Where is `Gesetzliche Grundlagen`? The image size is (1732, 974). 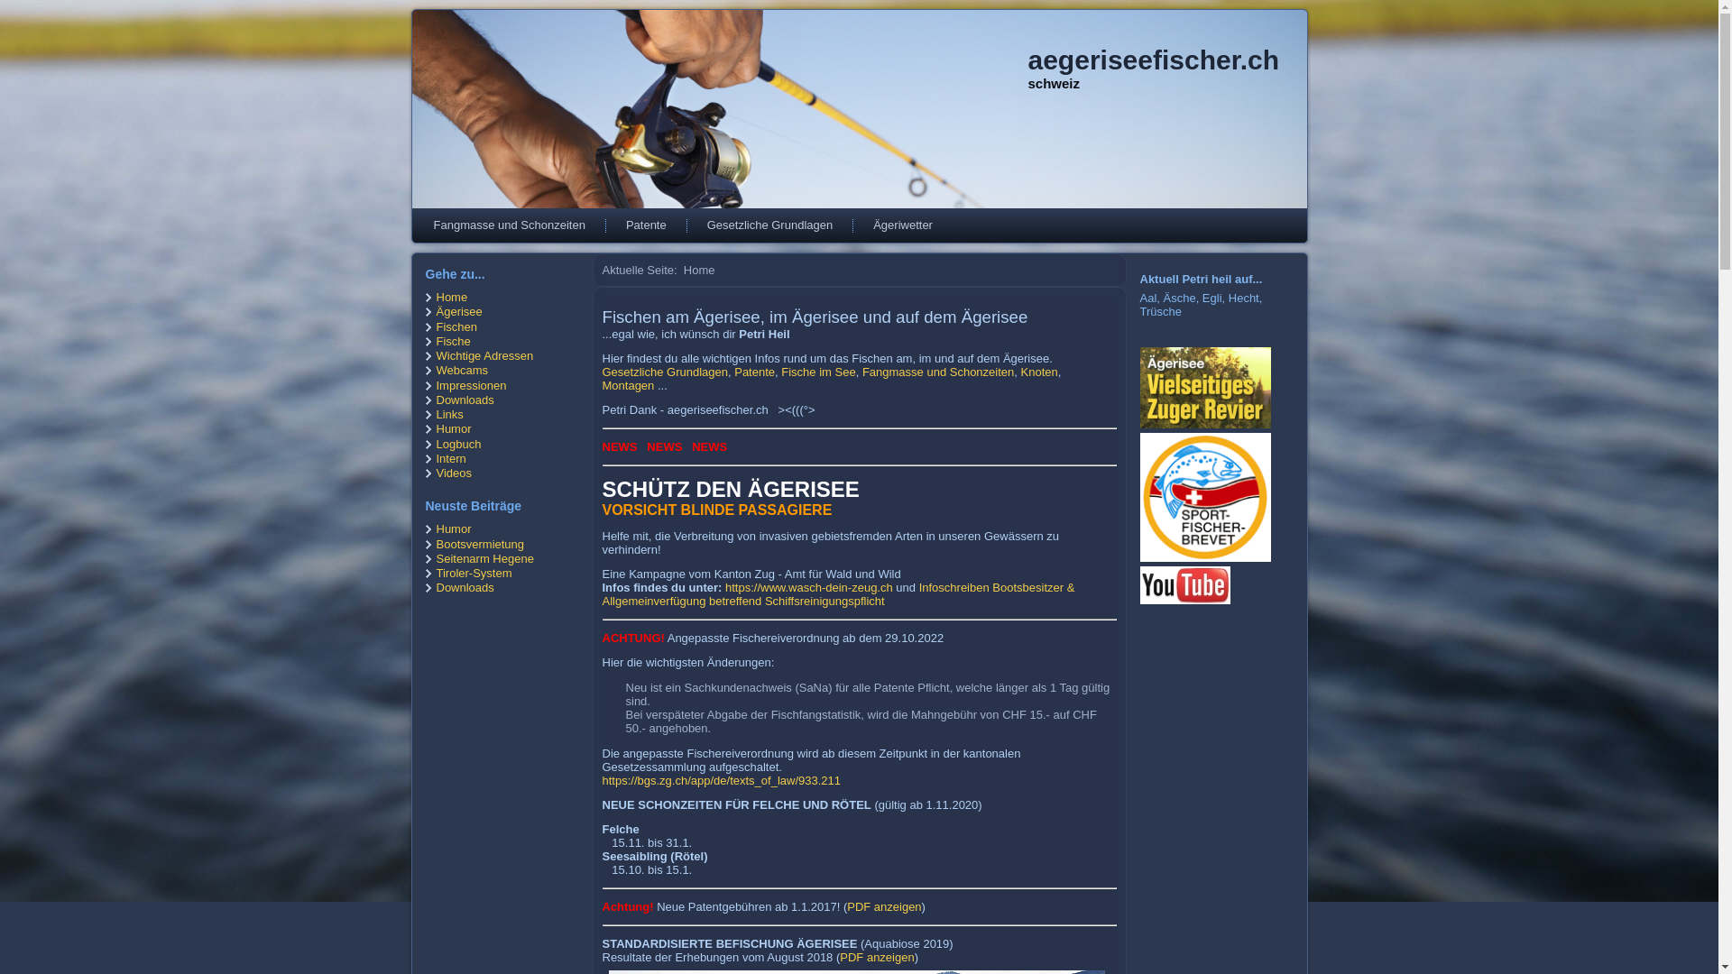
Gesetzliche Grundlagen is located at coordinates (666, 372).